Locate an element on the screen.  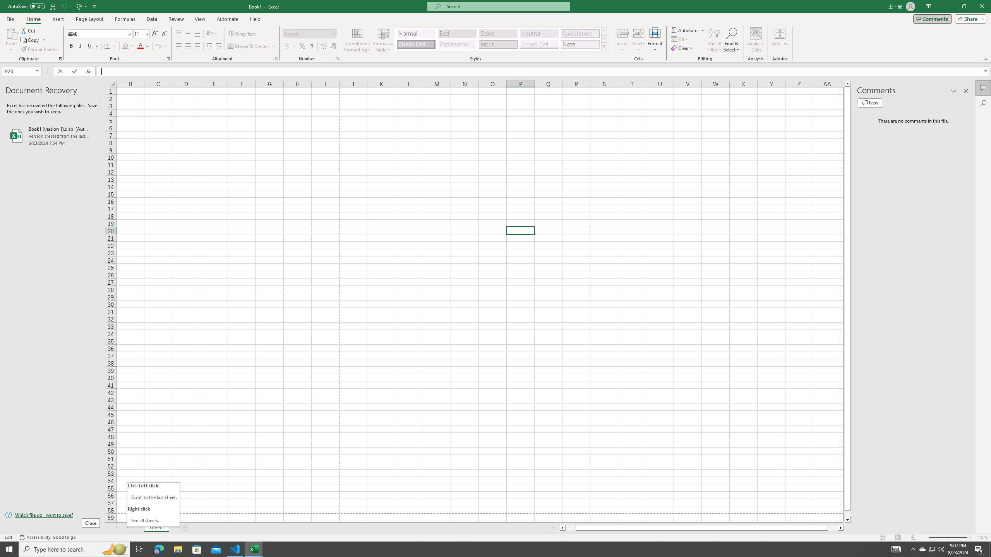
Sort & Filter is located at coordinates (715, 40).